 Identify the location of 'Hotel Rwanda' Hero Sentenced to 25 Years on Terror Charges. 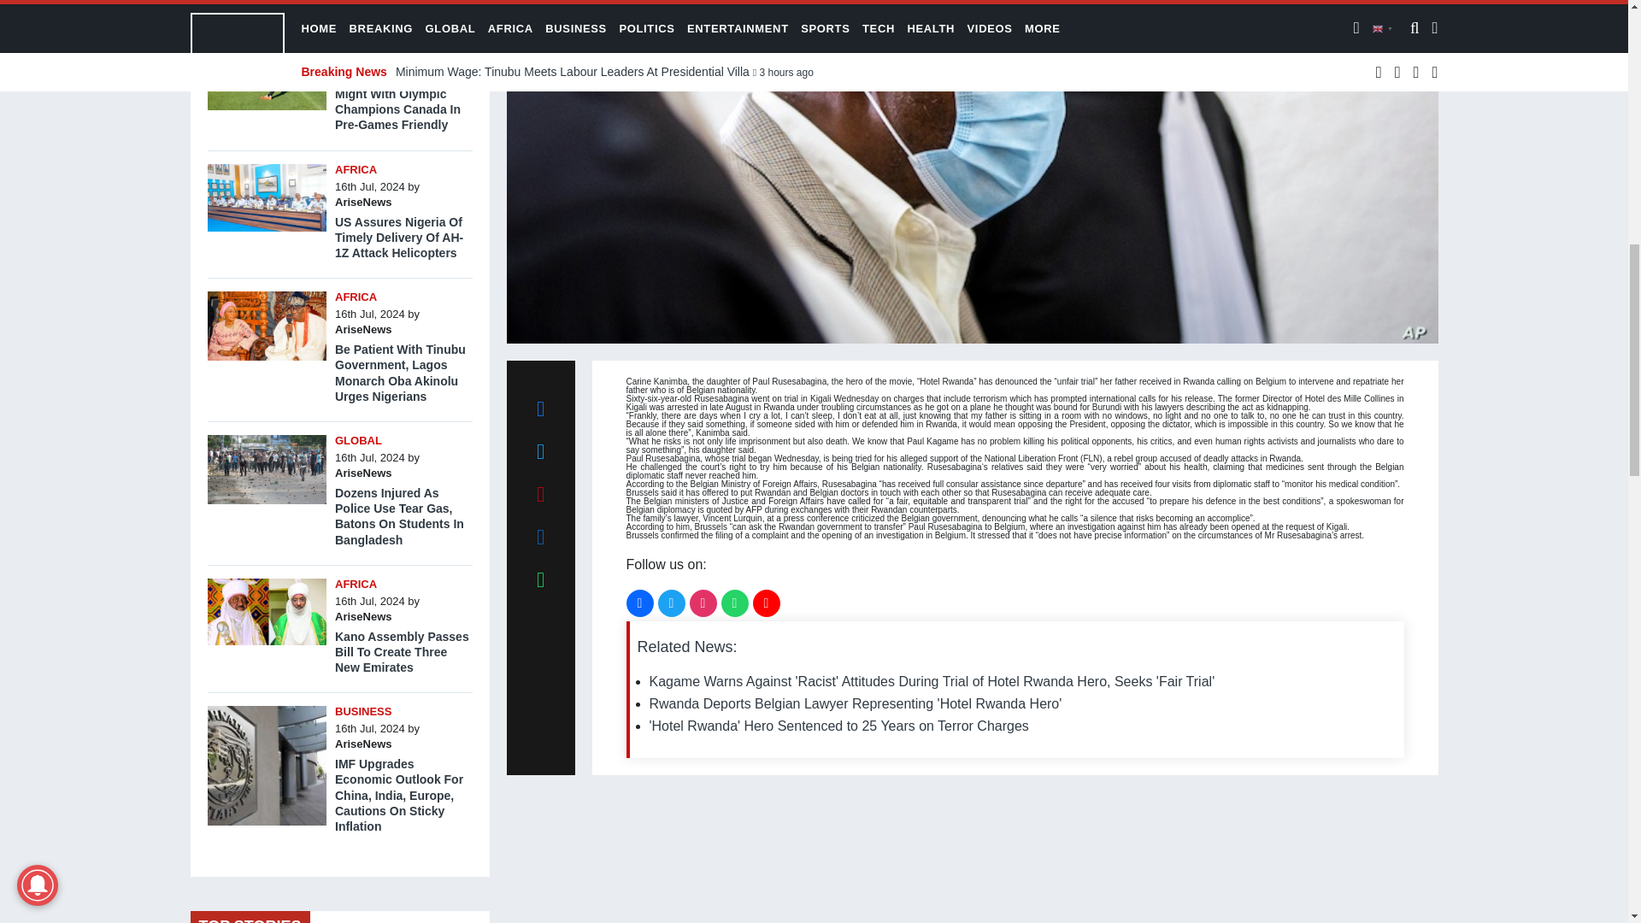
(839, 726).